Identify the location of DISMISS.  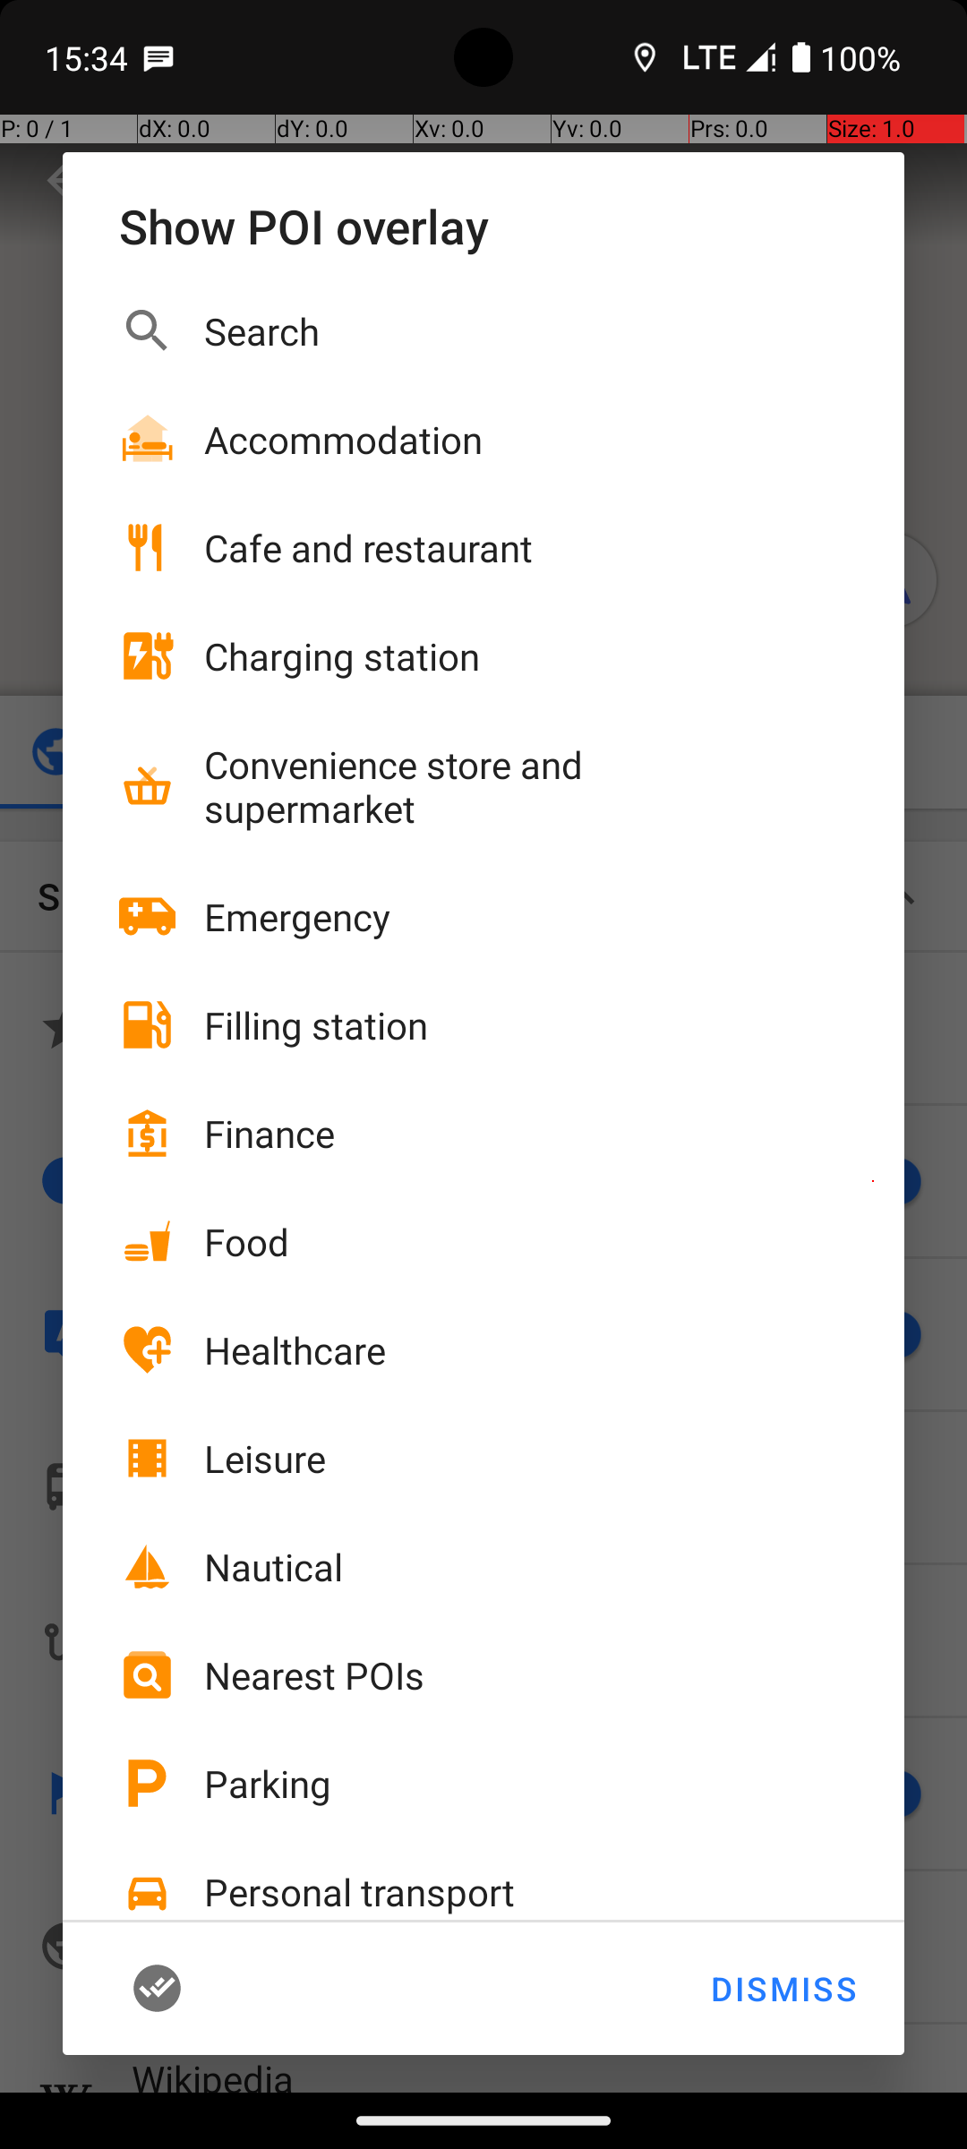
(783, 1989).